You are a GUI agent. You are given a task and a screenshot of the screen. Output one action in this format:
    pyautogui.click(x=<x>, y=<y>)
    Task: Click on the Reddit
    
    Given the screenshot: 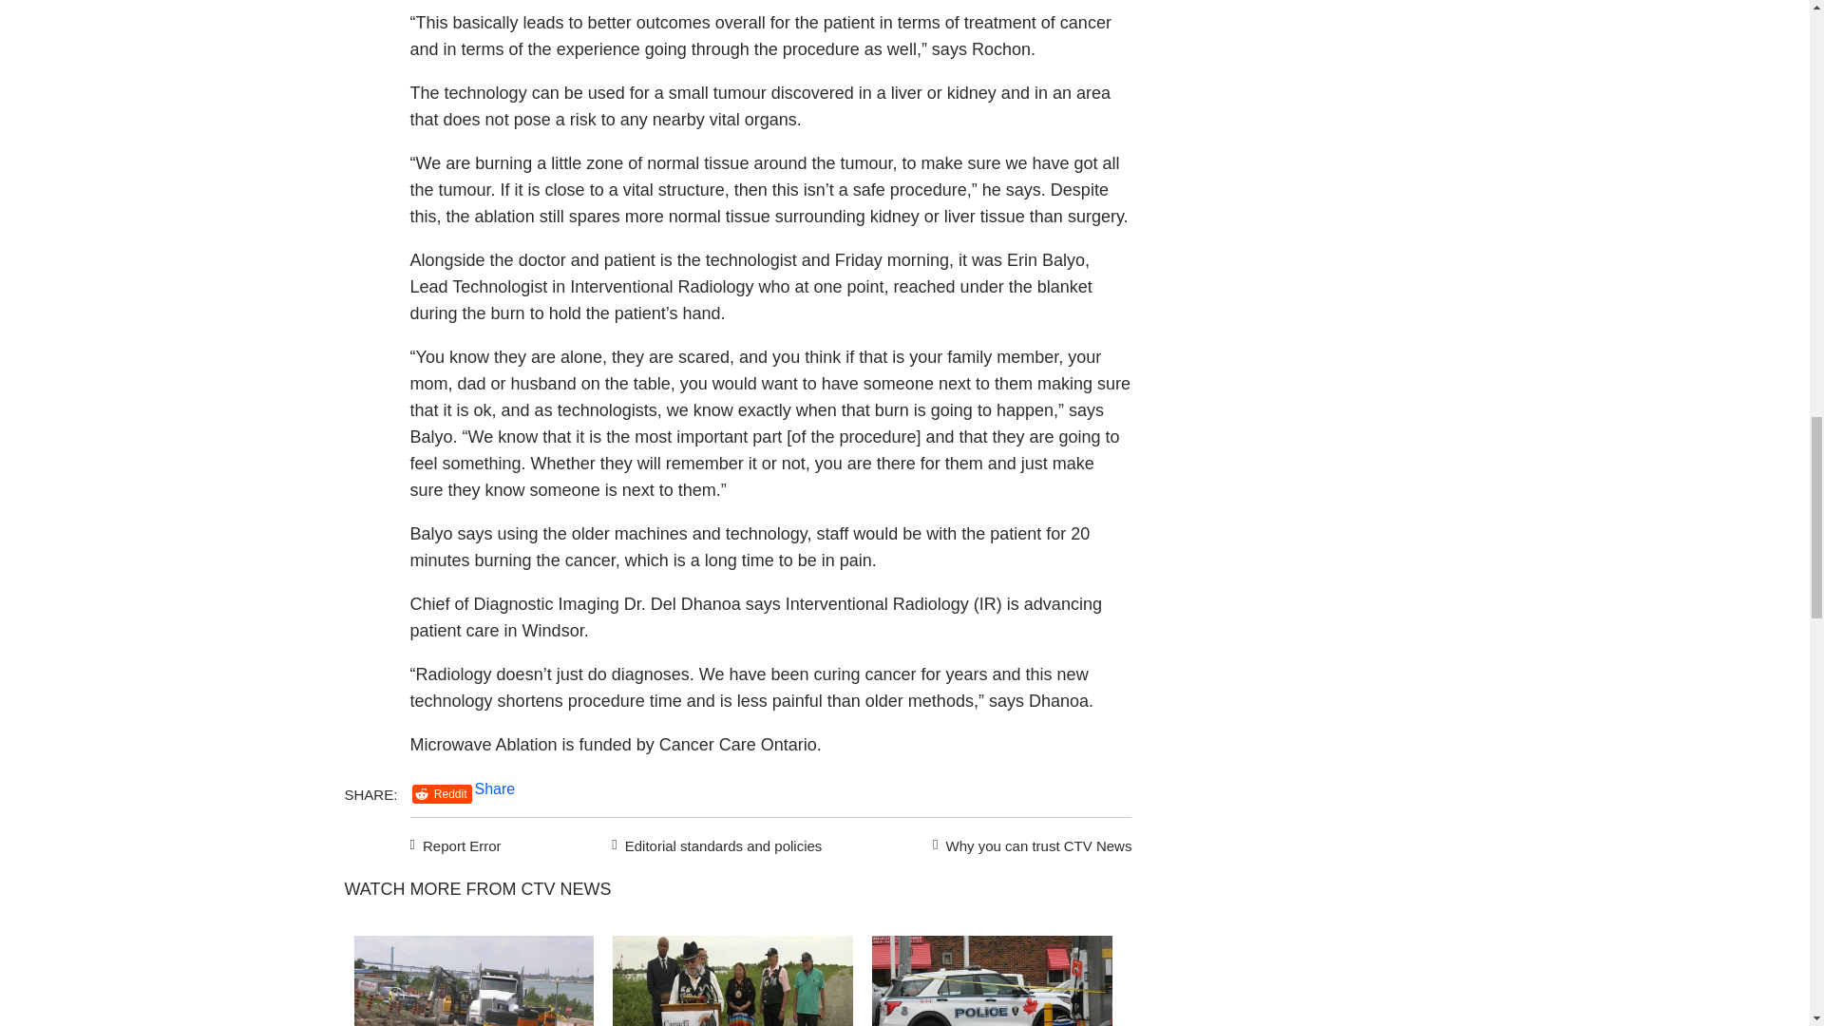 What is the action you would take?
    pyautogui.click(x=442, y=794)
    